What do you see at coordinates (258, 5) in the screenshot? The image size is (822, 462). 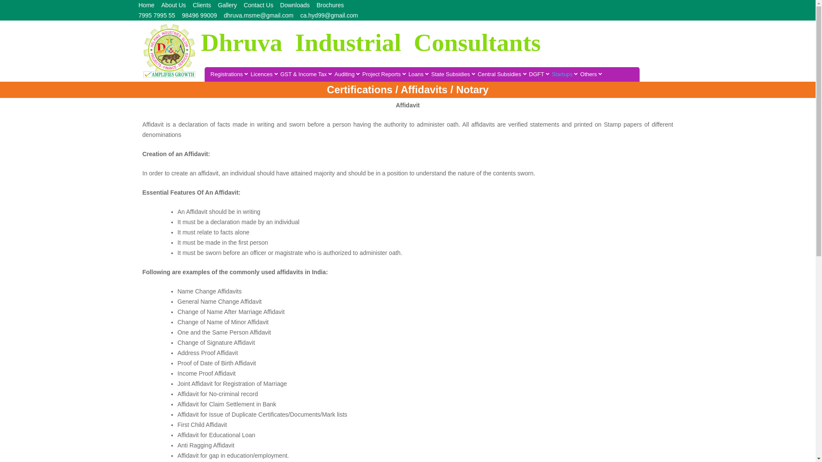 I see `Contact Us` at bounding box center [258, 5].